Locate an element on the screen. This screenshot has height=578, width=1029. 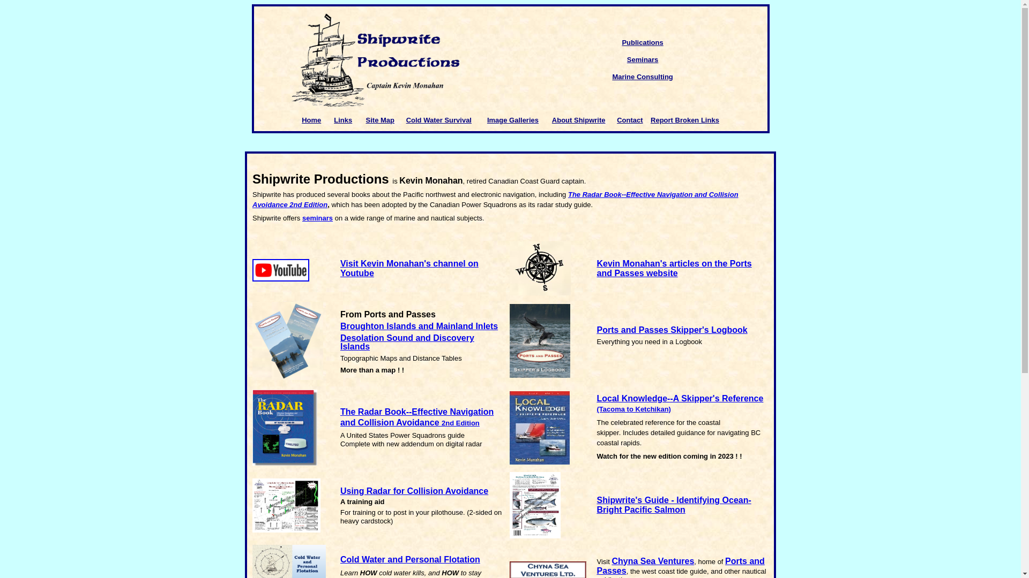
     is located at coordinates (475, 120).